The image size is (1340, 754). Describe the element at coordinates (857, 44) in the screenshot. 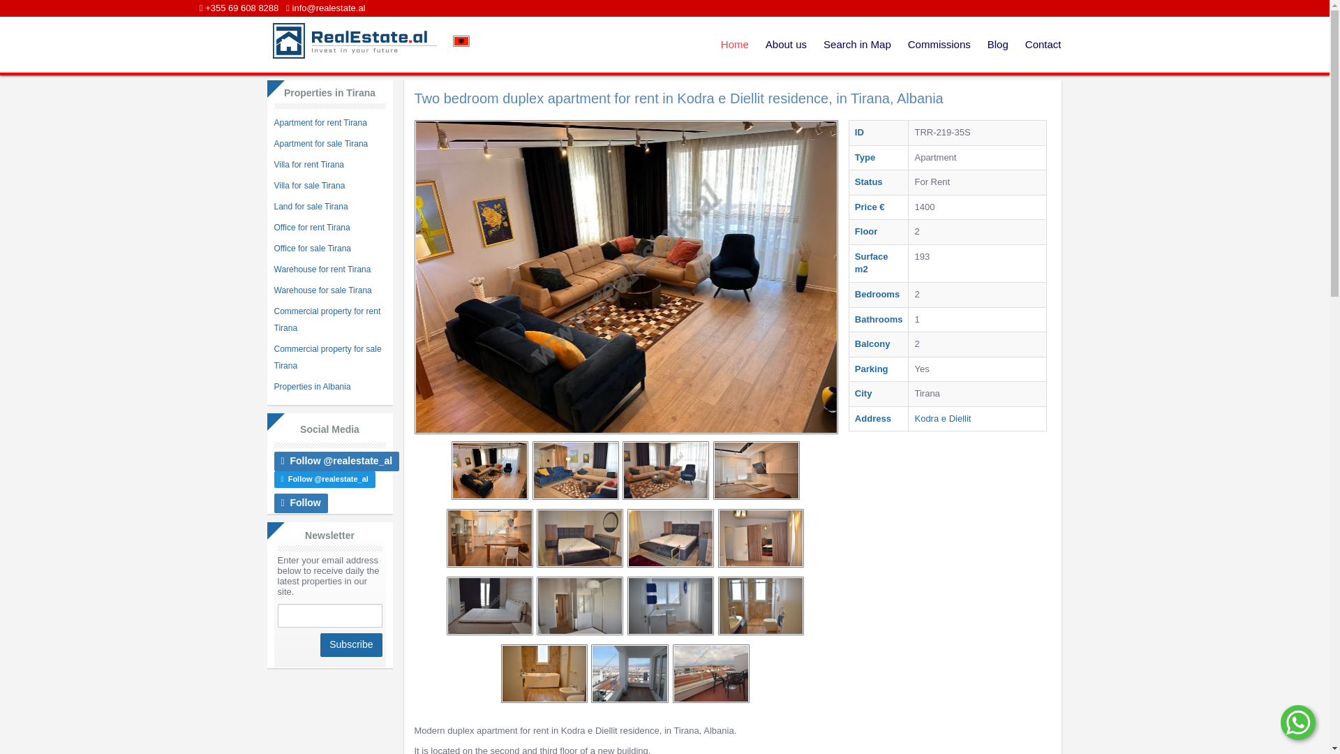

I see `Search in Map` at that location.